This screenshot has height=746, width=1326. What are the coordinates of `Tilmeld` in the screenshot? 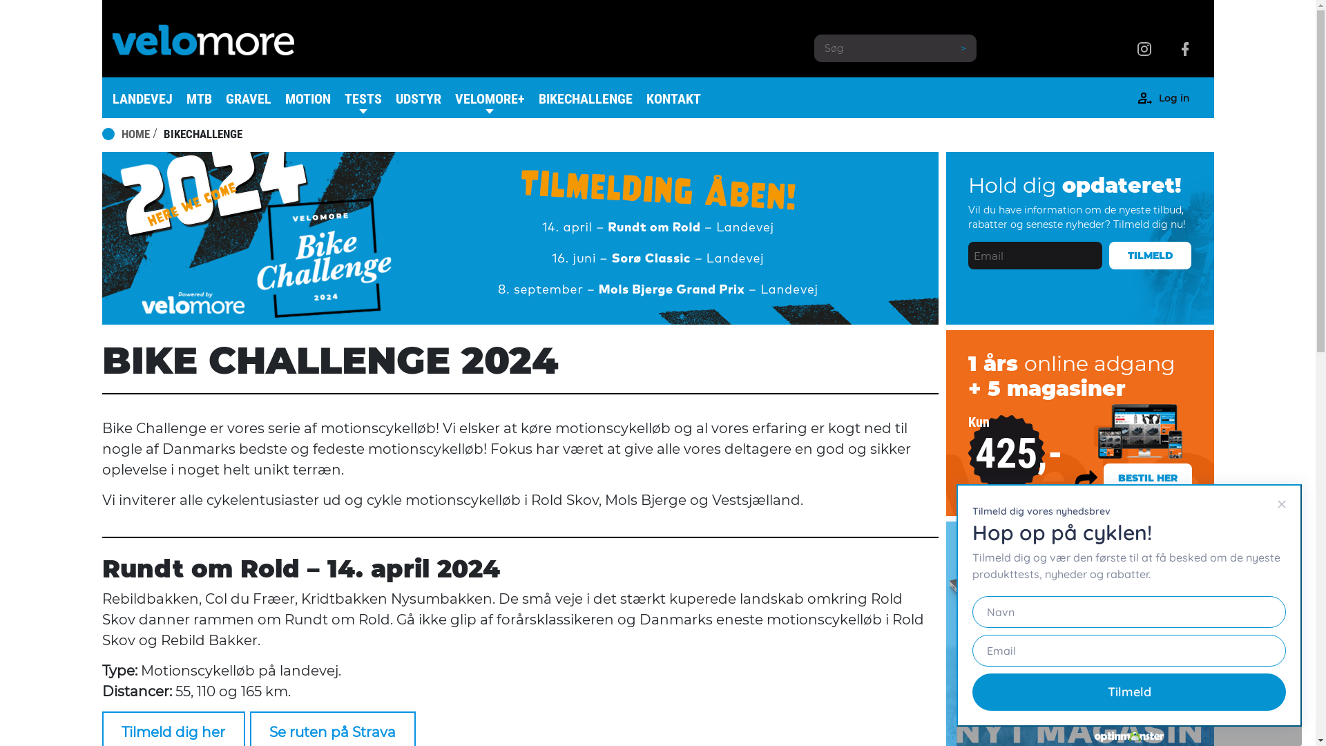 It's located at (1151, 256).